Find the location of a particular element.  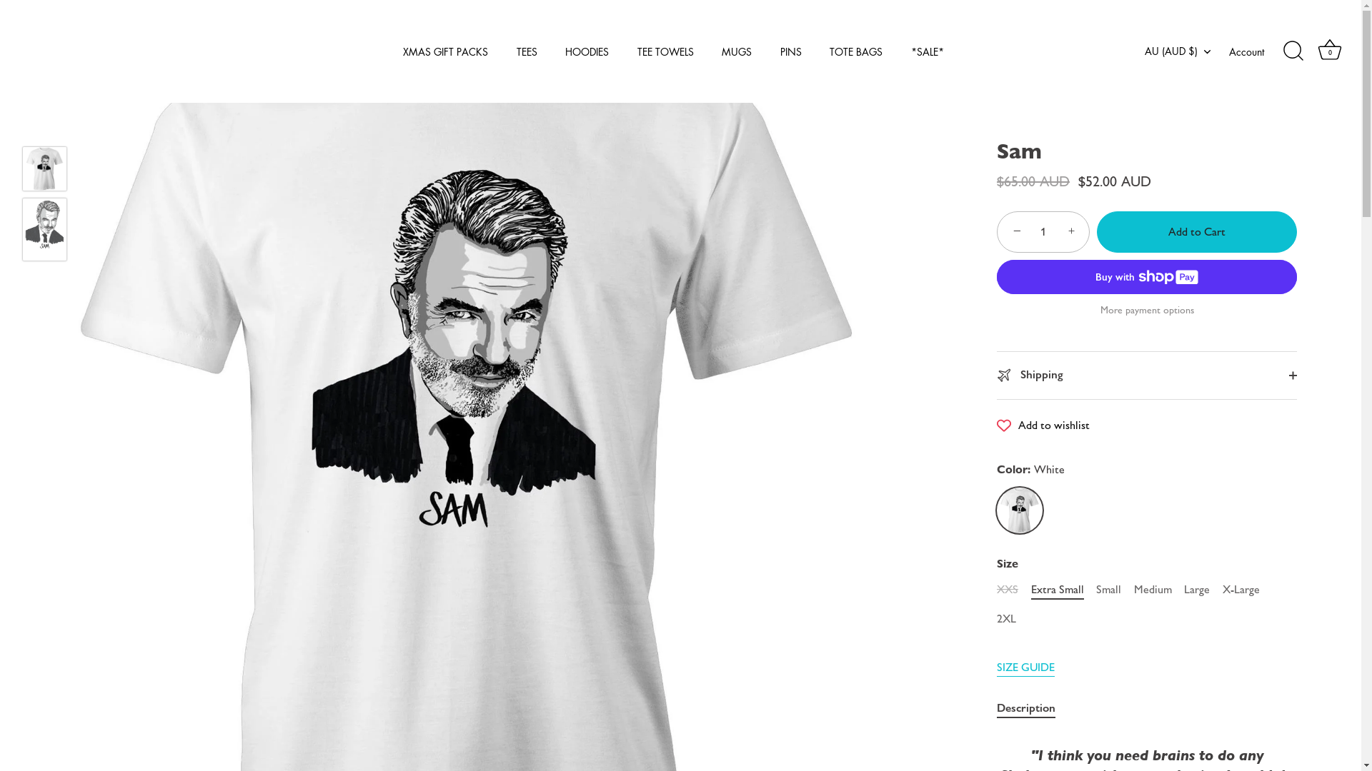

Account is located at coordinates (1259, 51).